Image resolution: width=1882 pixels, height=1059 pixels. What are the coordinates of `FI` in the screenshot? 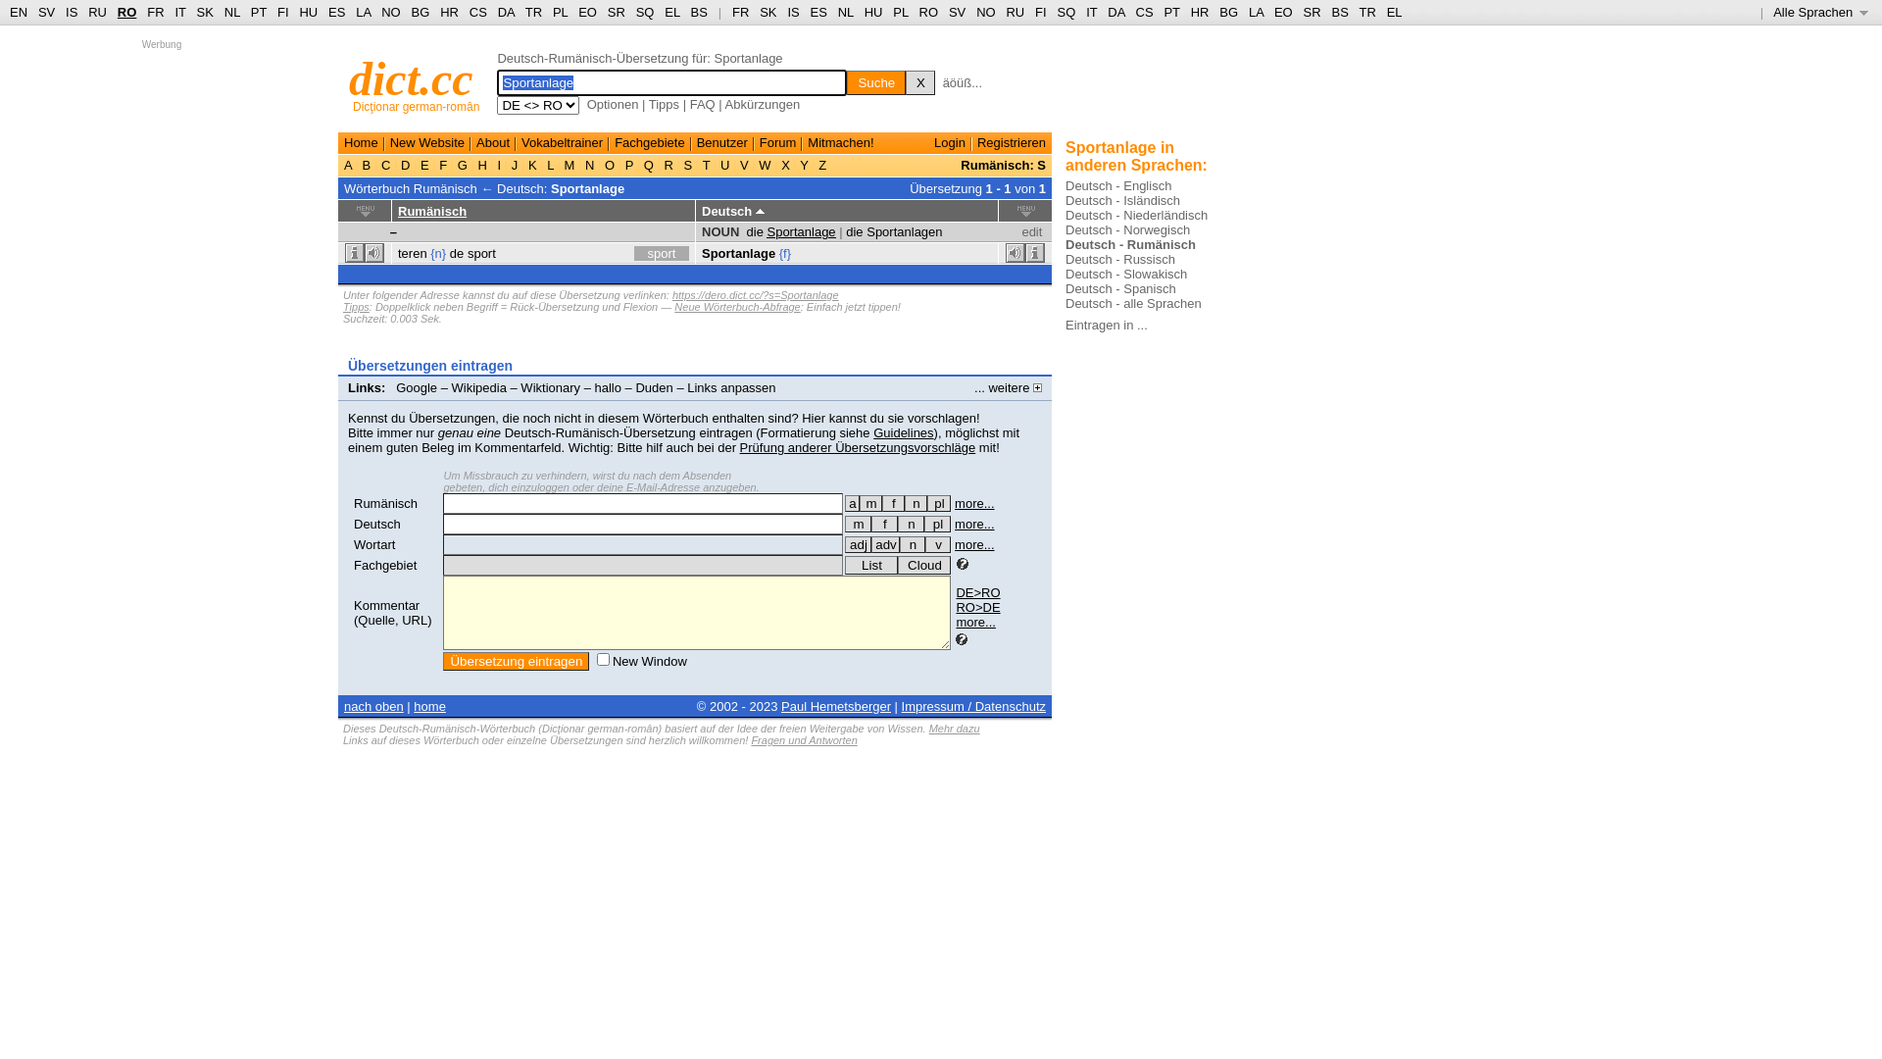 It's located at (1041, 12).